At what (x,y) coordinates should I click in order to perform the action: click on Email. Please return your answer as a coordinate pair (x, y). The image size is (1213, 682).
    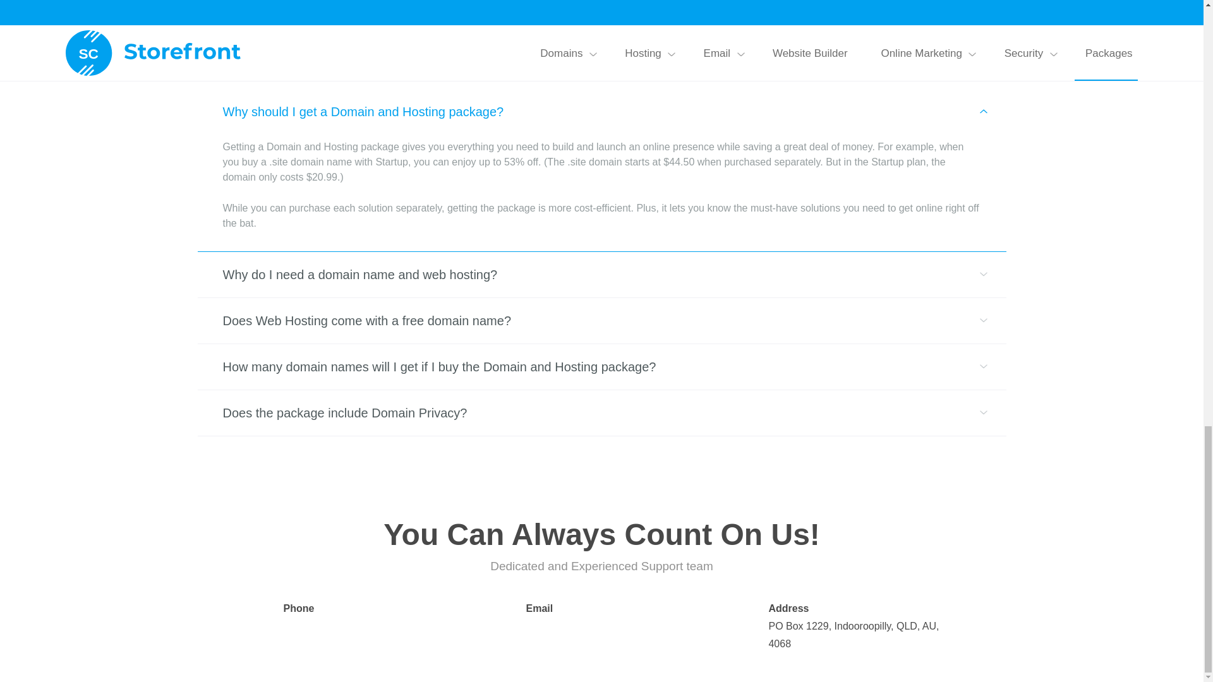
    Looking at the image, I should click on (601, 618).